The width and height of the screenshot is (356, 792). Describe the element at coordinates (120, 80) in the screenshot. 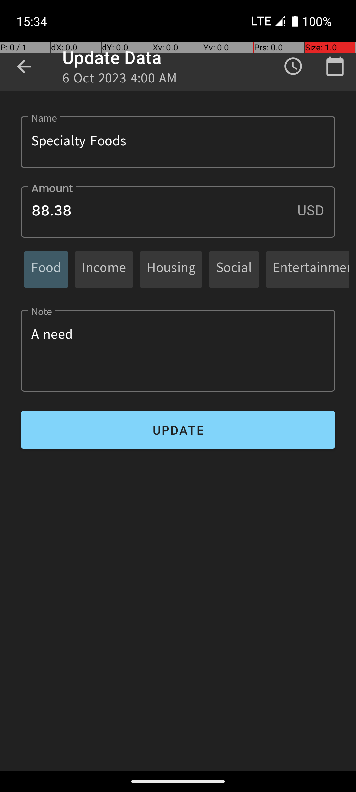

I see `6 Oct 2023 4:00 AM` at that location.